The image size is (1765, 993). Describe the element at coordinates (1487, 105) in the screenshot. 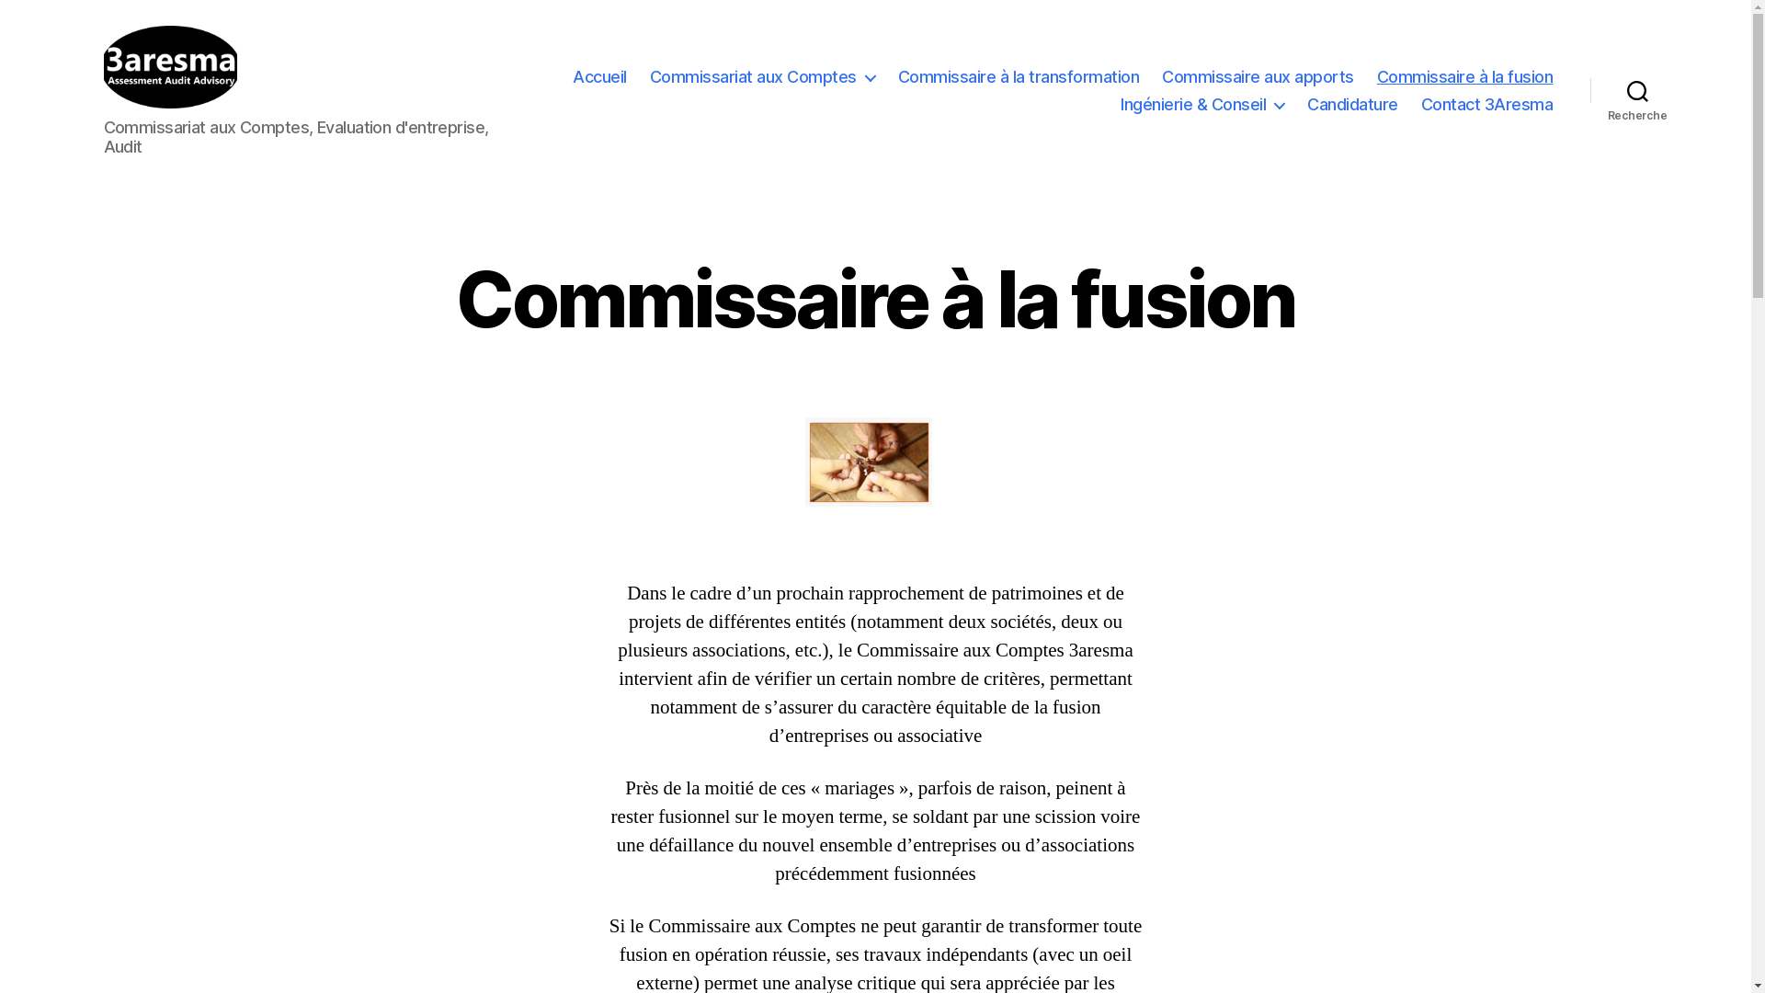

I see `Contact 3Aresma` at that location.